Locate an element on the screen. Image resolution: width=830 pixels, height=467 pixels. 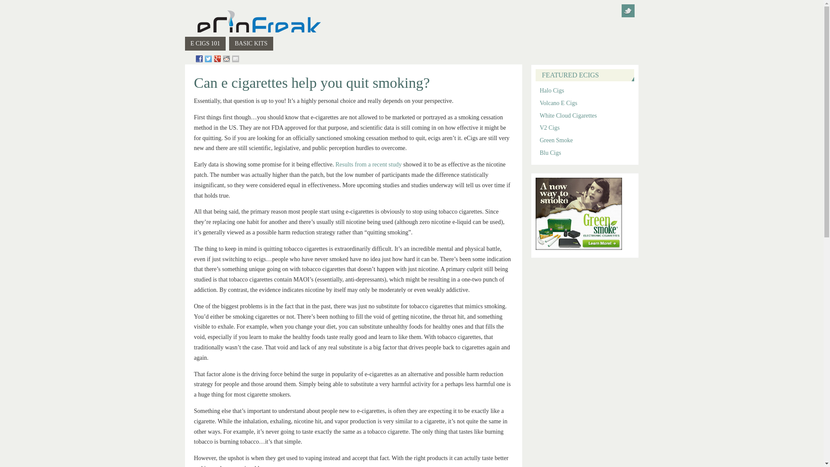
Share by email is located at coordinates (235, 59).